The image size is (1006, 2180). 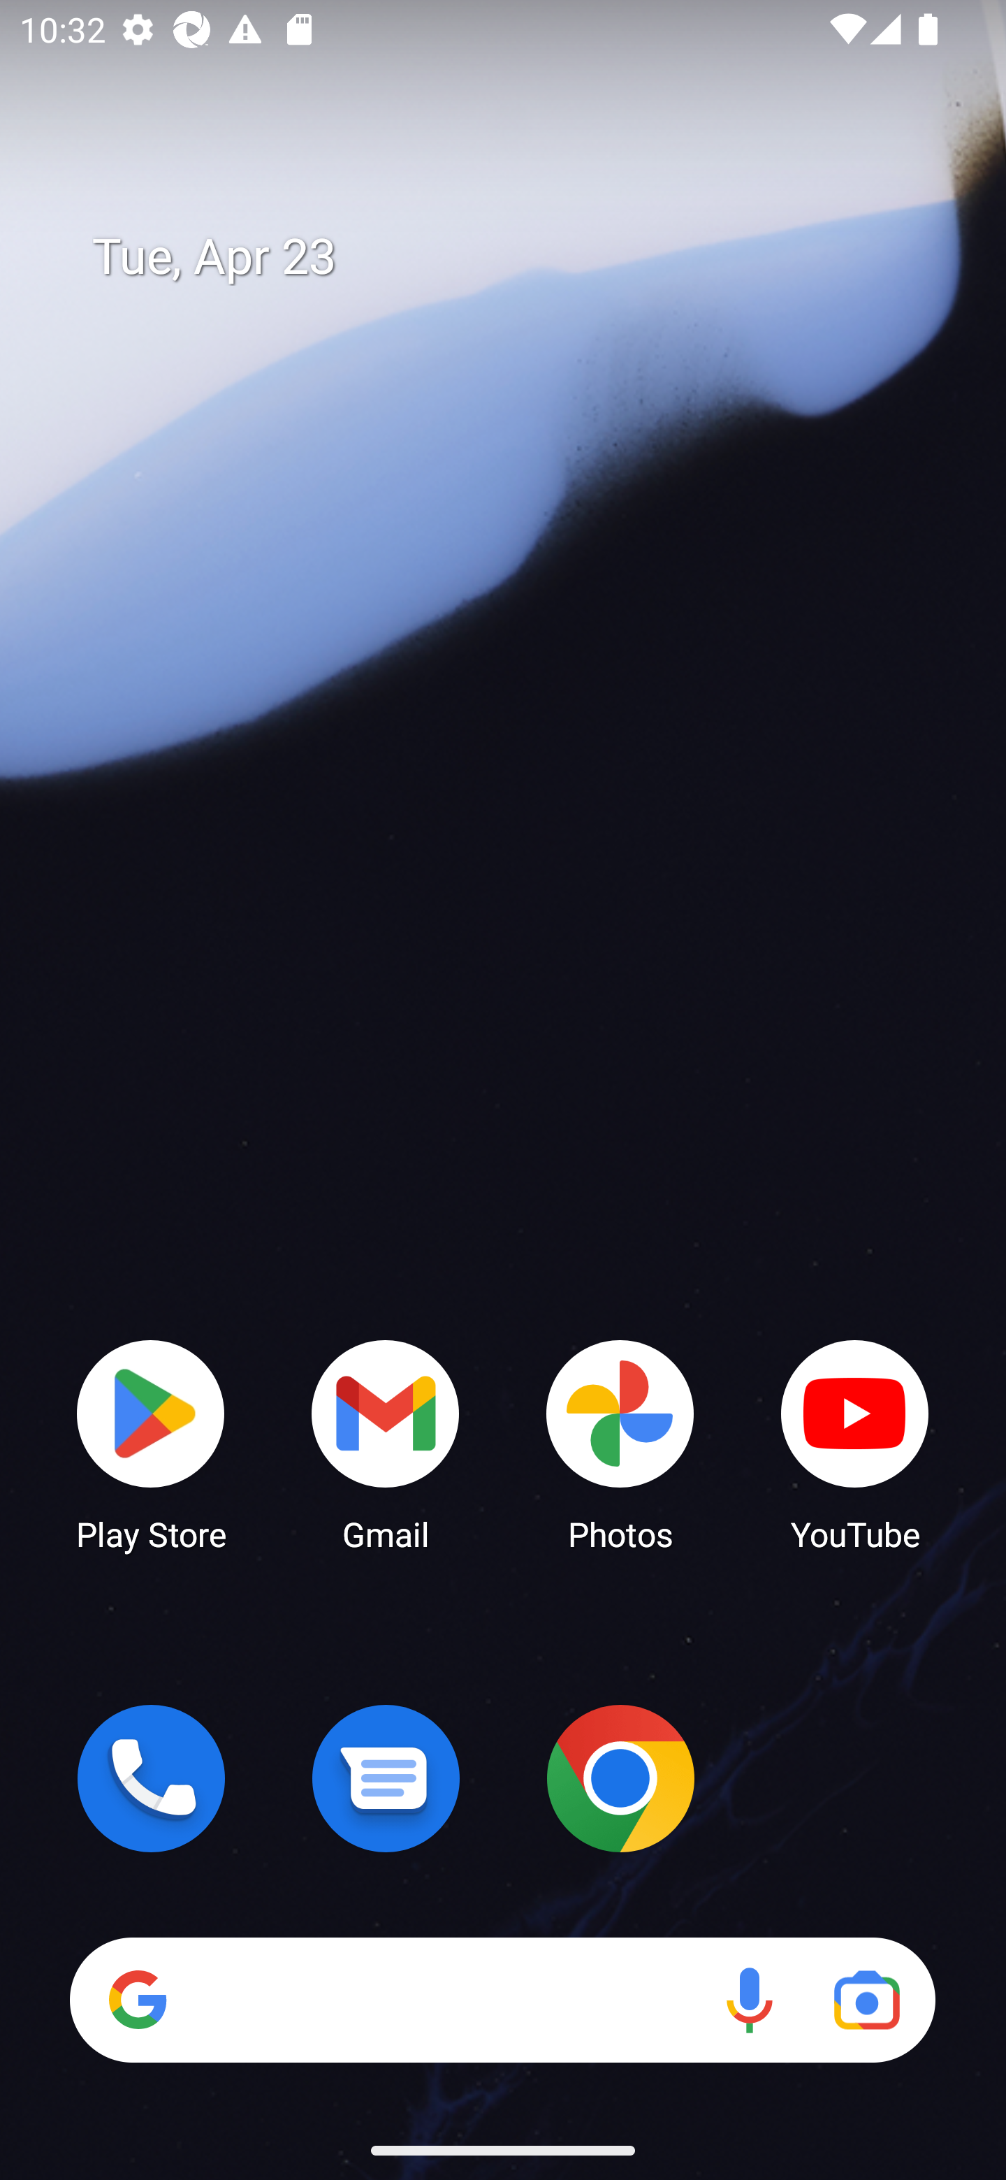 I want to click on YouTube, so click(x=855, y=1444).